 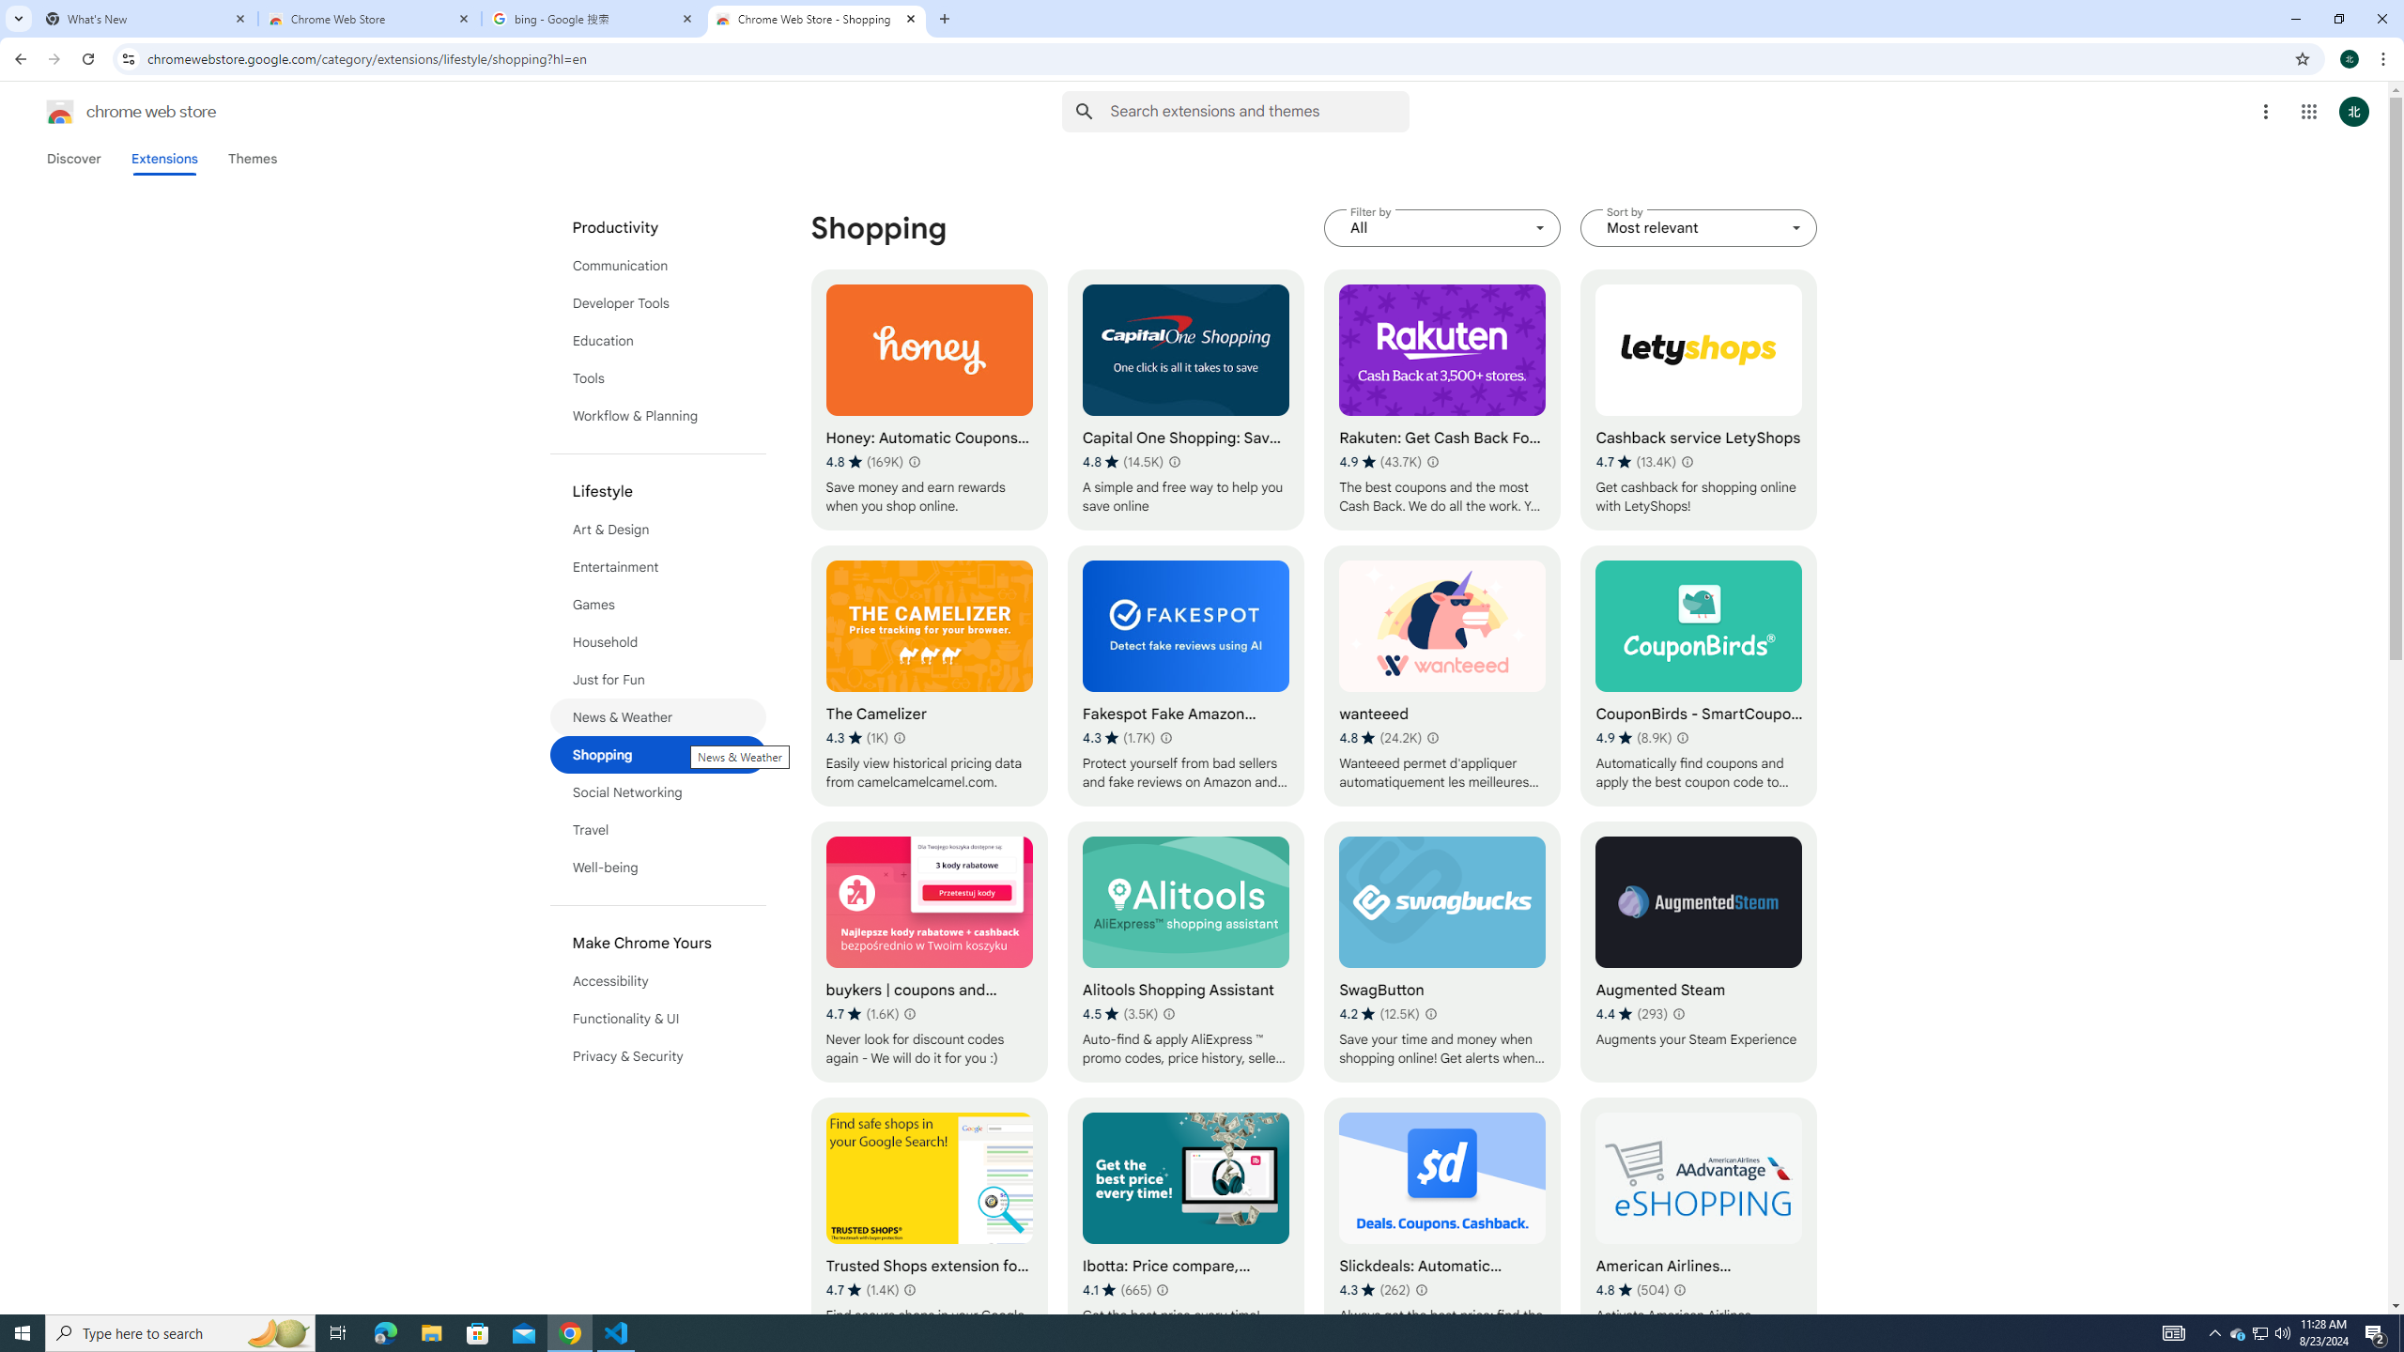 What do you see at coordinates (658, 378) in the screenshot?
I see `Tools` at bounding box center [658, 378].